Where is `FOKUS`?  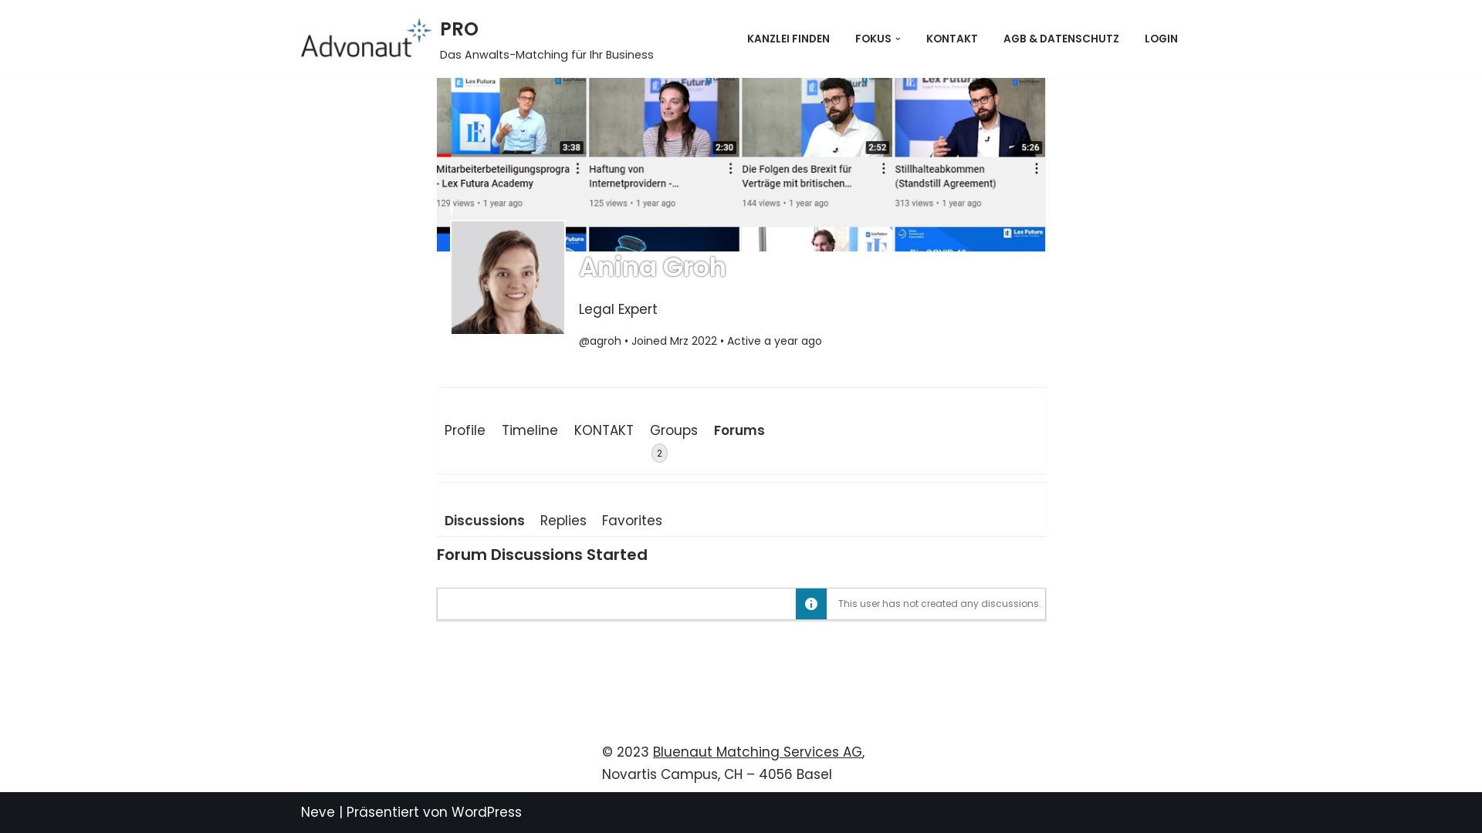 FOKUS is located at coordinates (874, 39).